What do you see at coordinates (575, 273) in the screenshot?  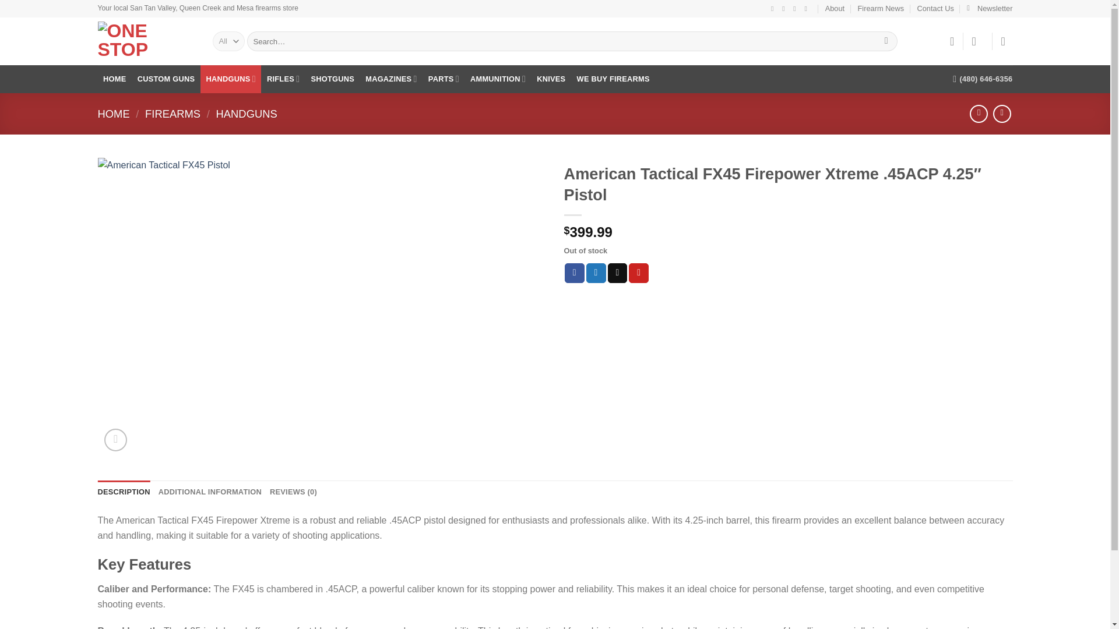 I see `Share on Facebook` at bounding box center [575, 273].